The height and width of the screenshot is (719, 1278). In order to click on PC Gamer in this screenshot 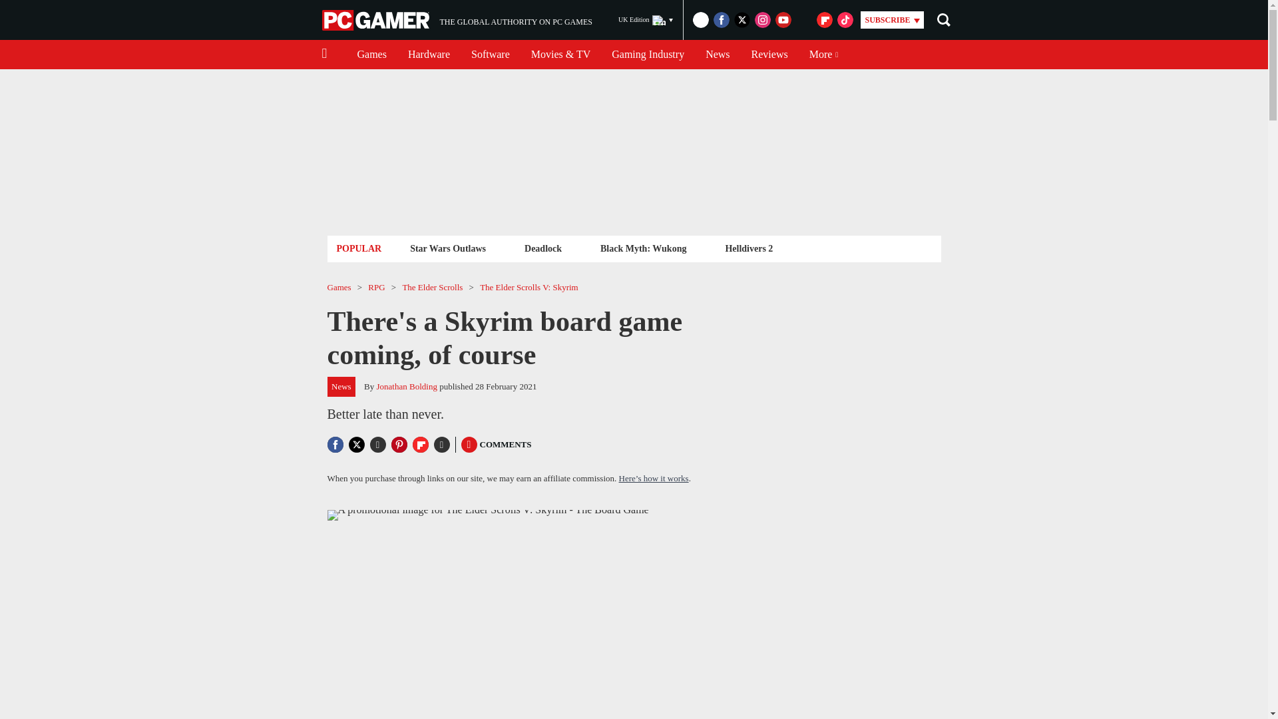, I will do `click(543, 248)`.